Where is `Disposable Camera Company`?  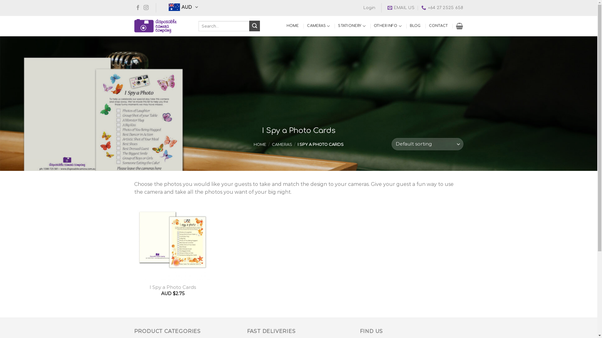 Disposable Camera Company is located at coordinates (162, 26).